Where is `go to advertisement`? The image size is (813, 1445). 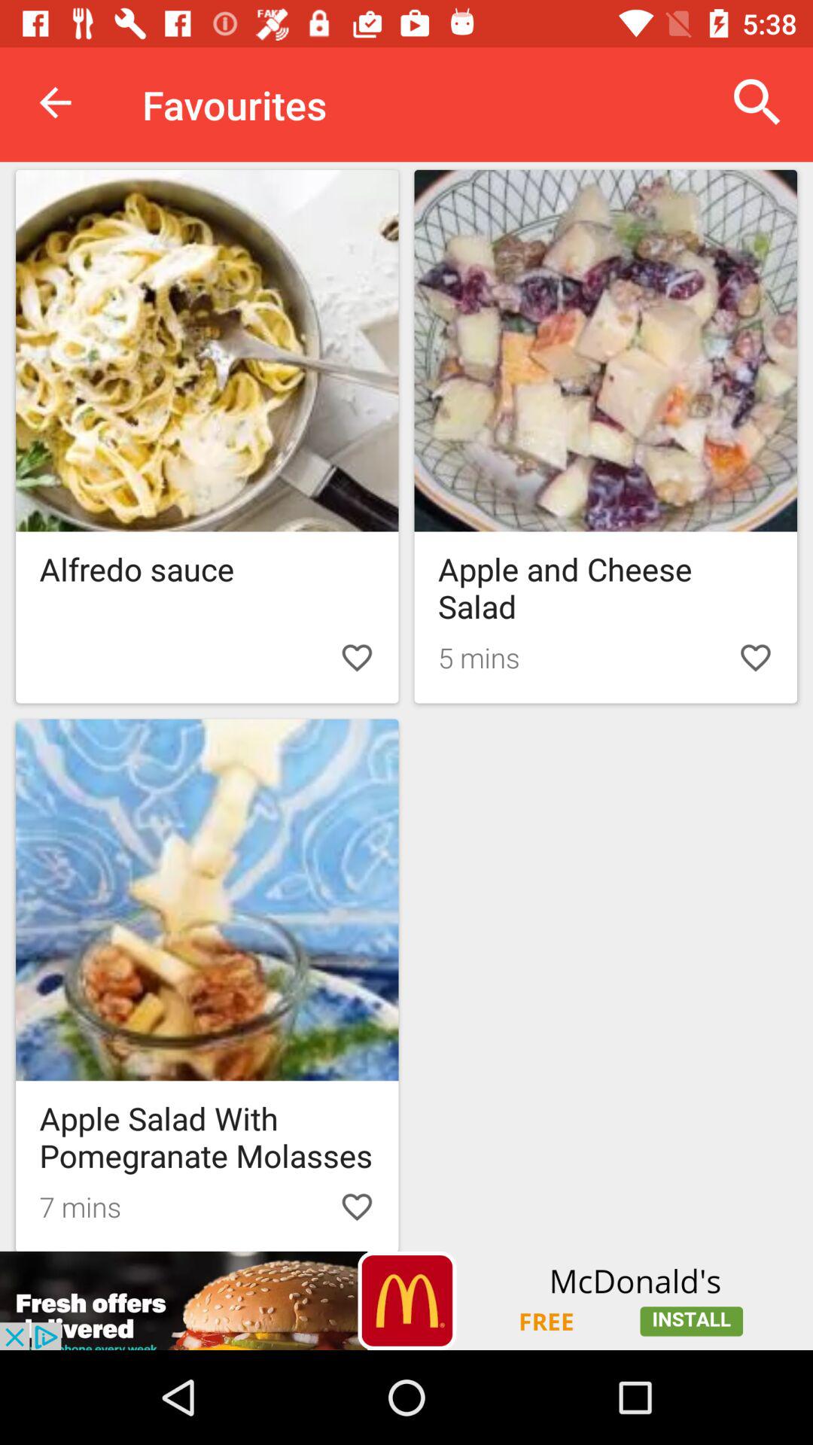
go to advertisement is located at coordinates (406, 1300).